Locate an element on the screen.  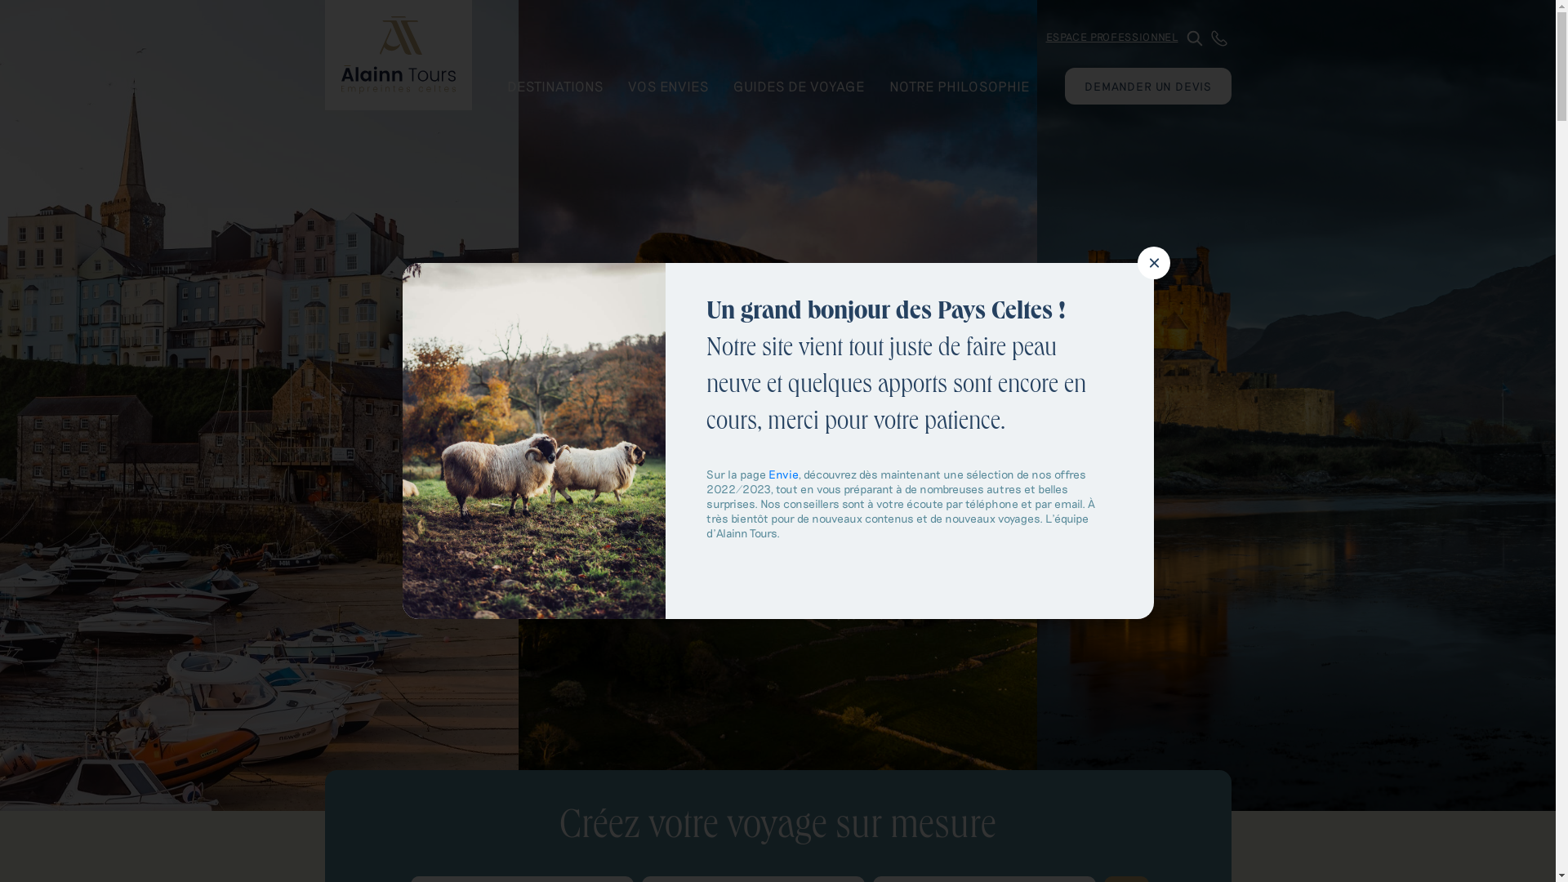
VOS ENVIES is located at coordinates (668, 86).